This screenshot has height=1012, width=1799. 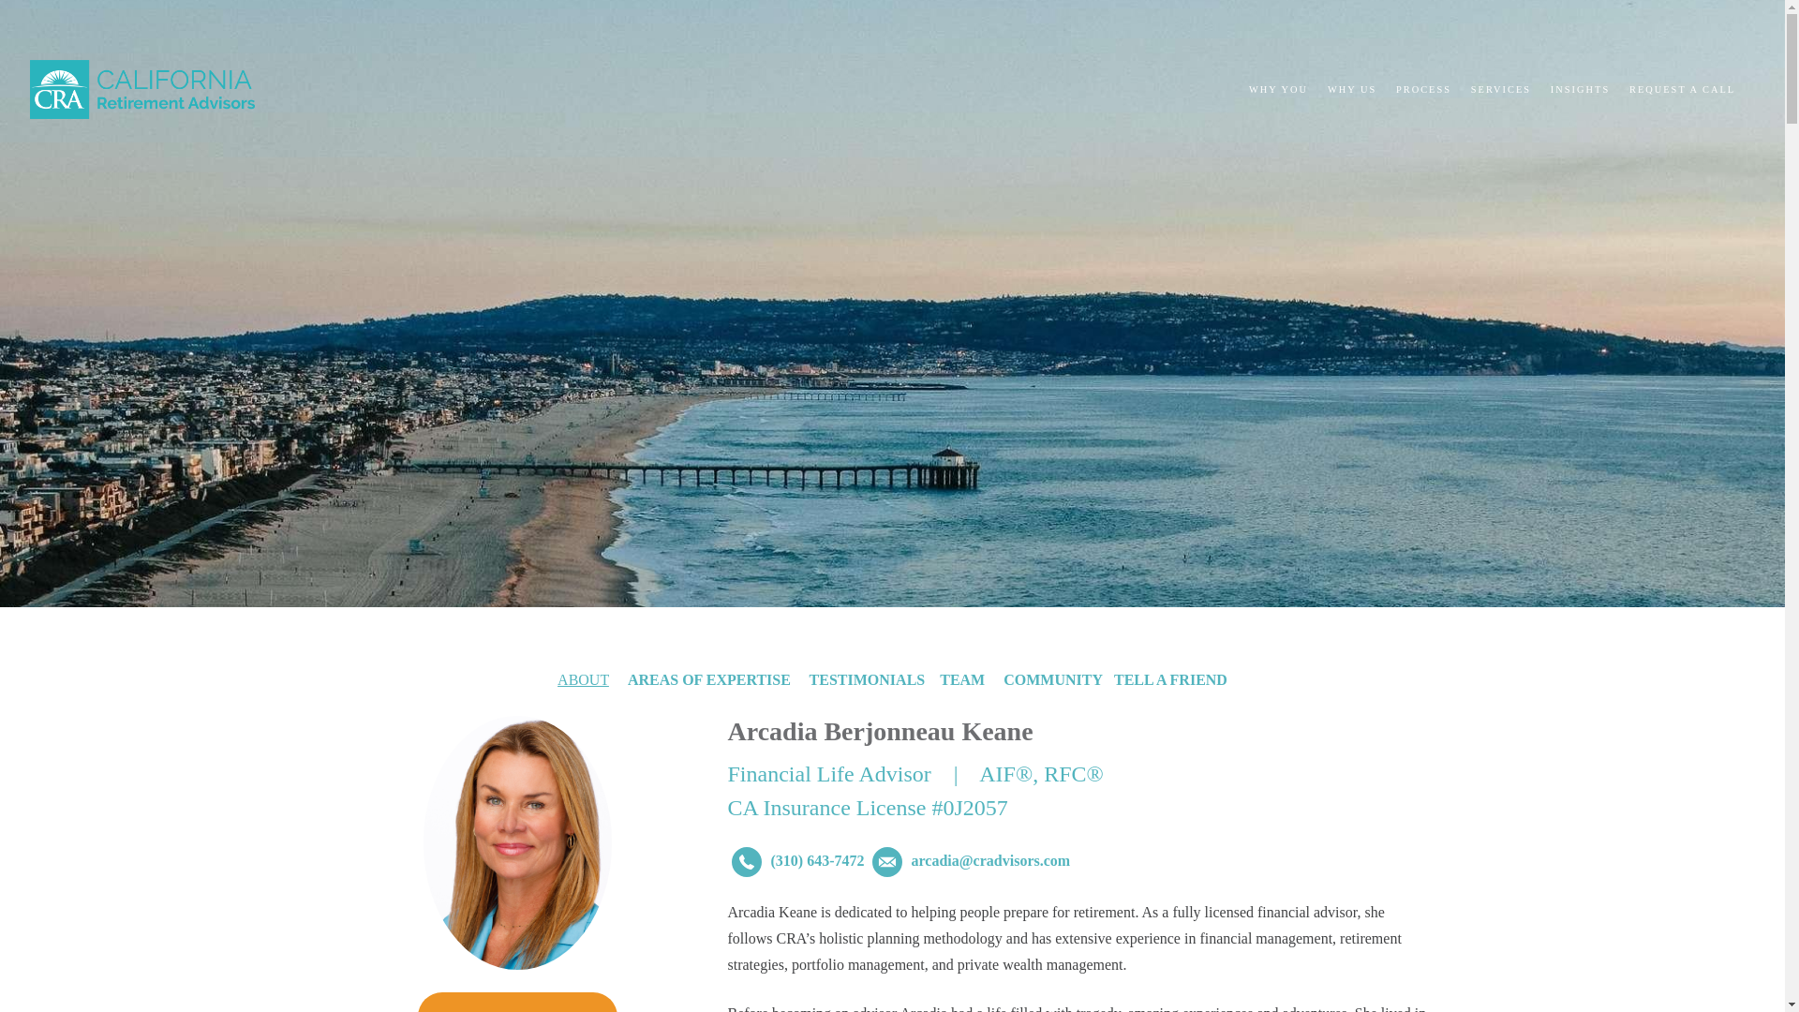 What do you see at coordinates (517, 1003) in the screenshot?
I see `SCHEDULE A MEETING` at bounding box center [517, 1003].